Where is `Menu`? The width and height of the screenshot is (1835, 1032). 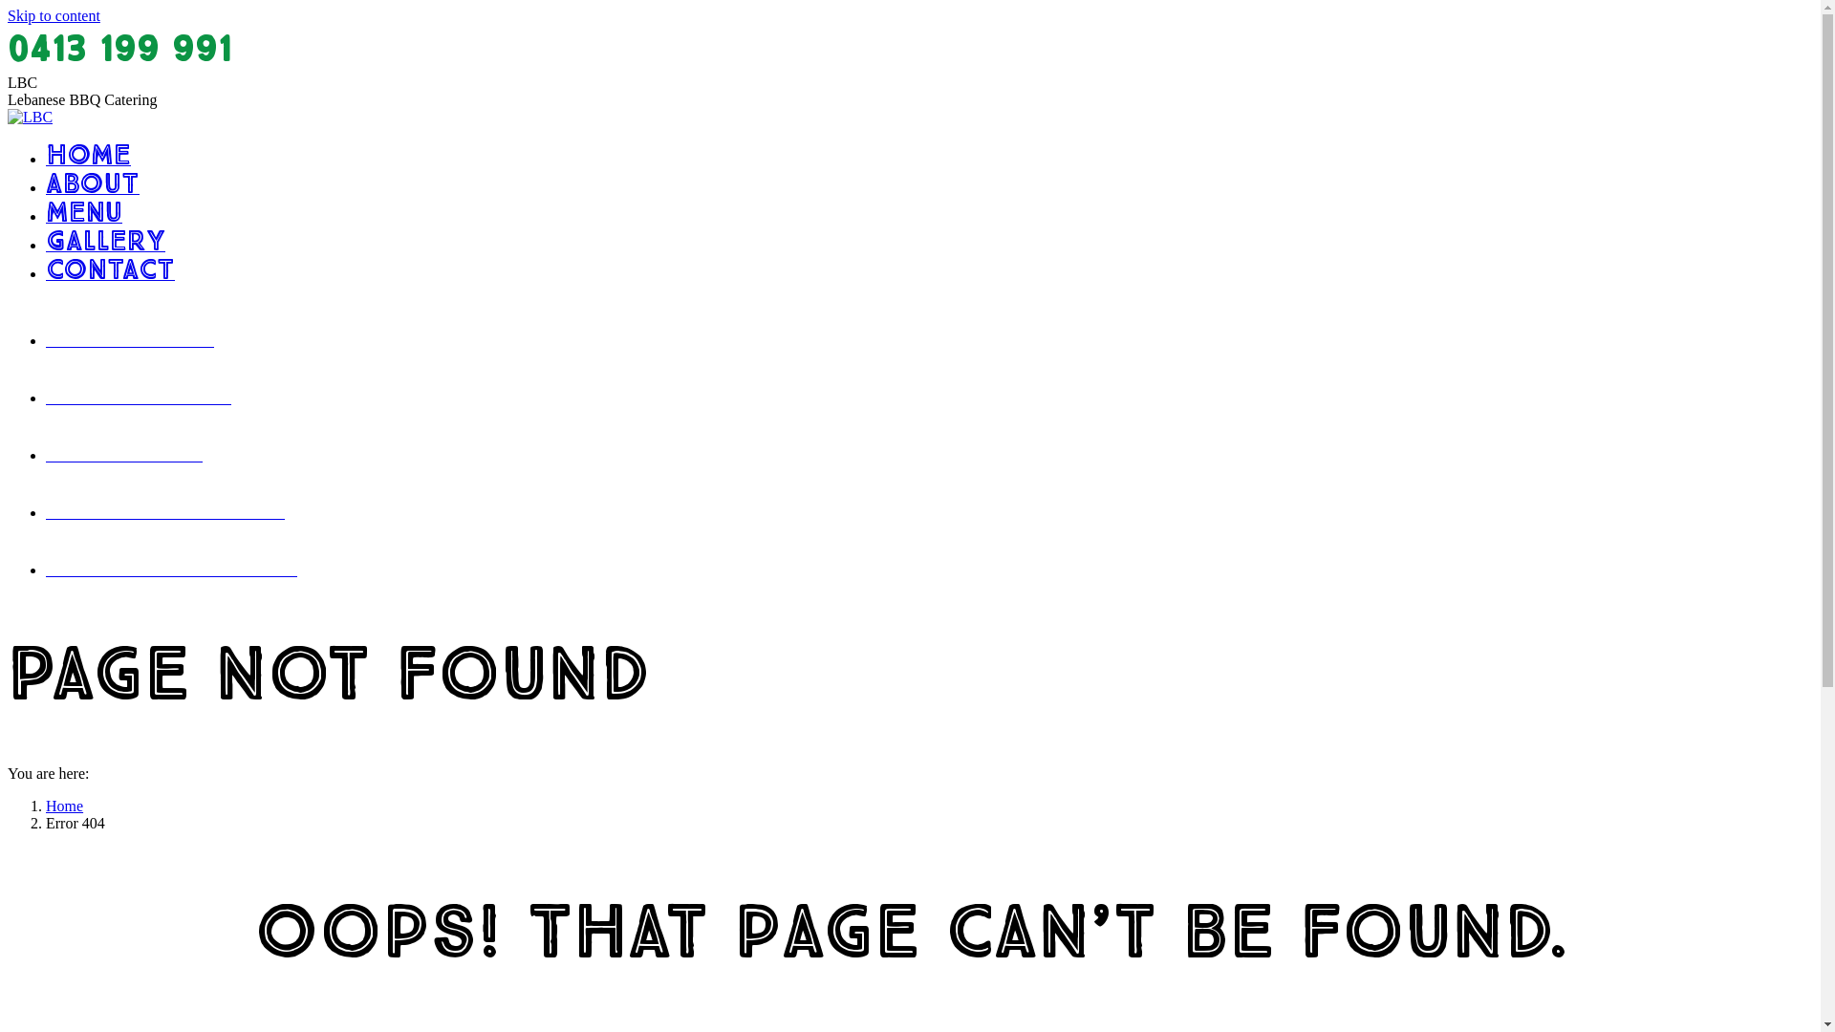 Menu is located at coordinates (139, 462).